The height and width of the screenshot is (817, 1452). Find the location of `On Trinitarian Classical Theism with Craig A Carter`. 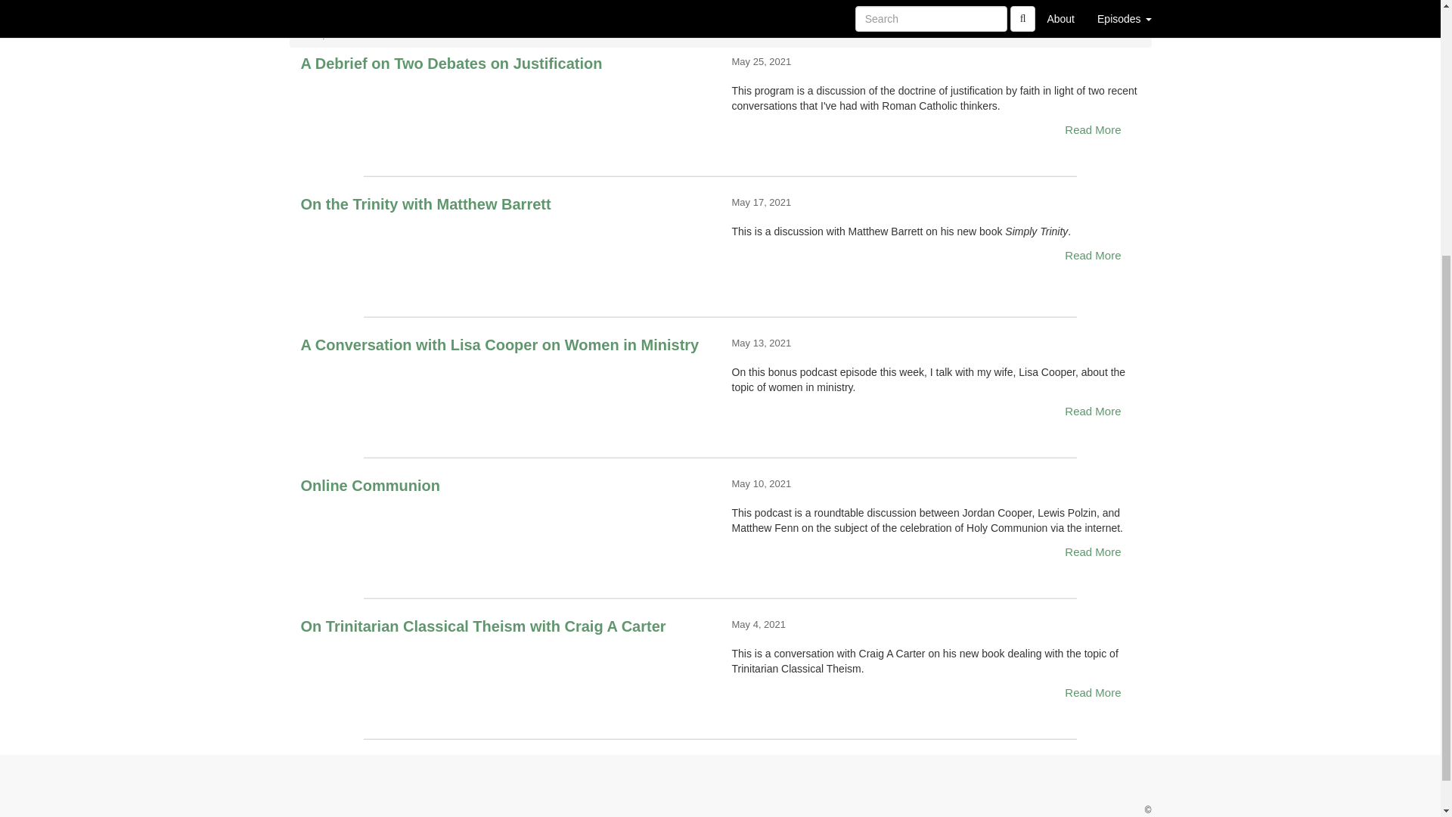

On Trinitarian Classical Theism with Craig A Carter is located at coordinates (505, 672).